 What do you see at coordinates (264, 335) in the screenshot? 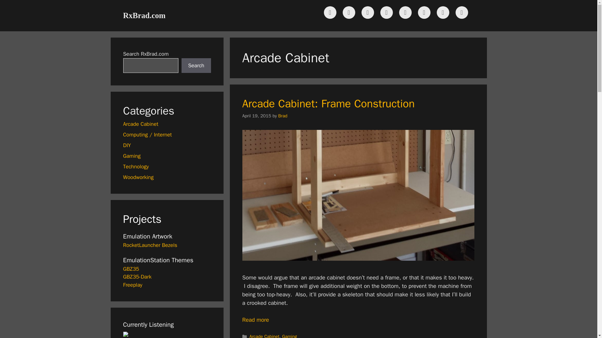
I see `Arcade Cabinet` at bounding box center [264, 335].